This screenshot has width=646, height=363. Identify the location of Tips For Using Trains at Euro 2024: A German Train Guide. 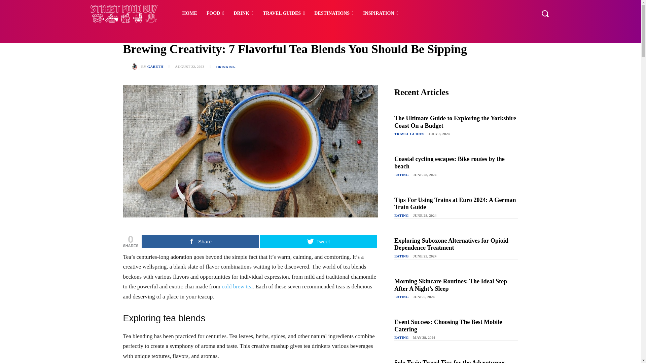
(455, 204).